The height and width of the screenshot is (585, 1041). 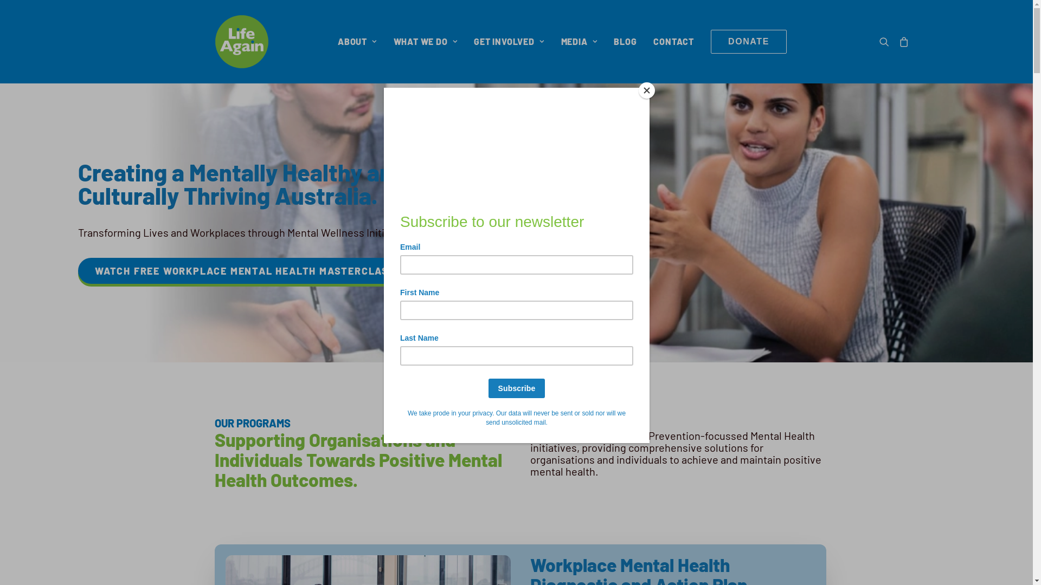 I want to click on WHAT WE DO, so click(x=426, y=42).